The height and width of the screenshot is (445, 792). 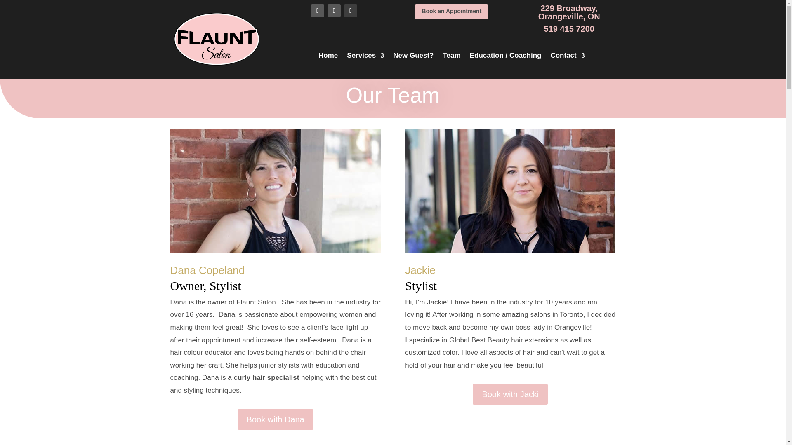 I want to click on Book an Appointment, so click(x=451, y=12).